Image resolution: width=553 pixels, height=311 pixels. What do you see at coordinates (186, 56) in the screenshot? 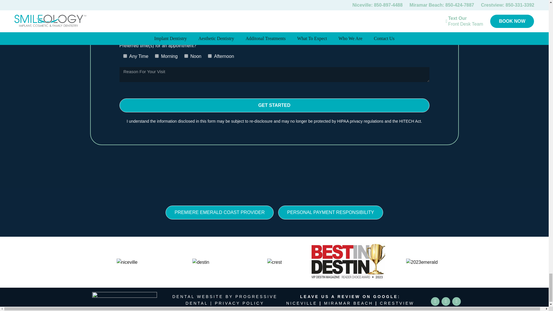
I see `Noon` at bounding box center [186, 56].